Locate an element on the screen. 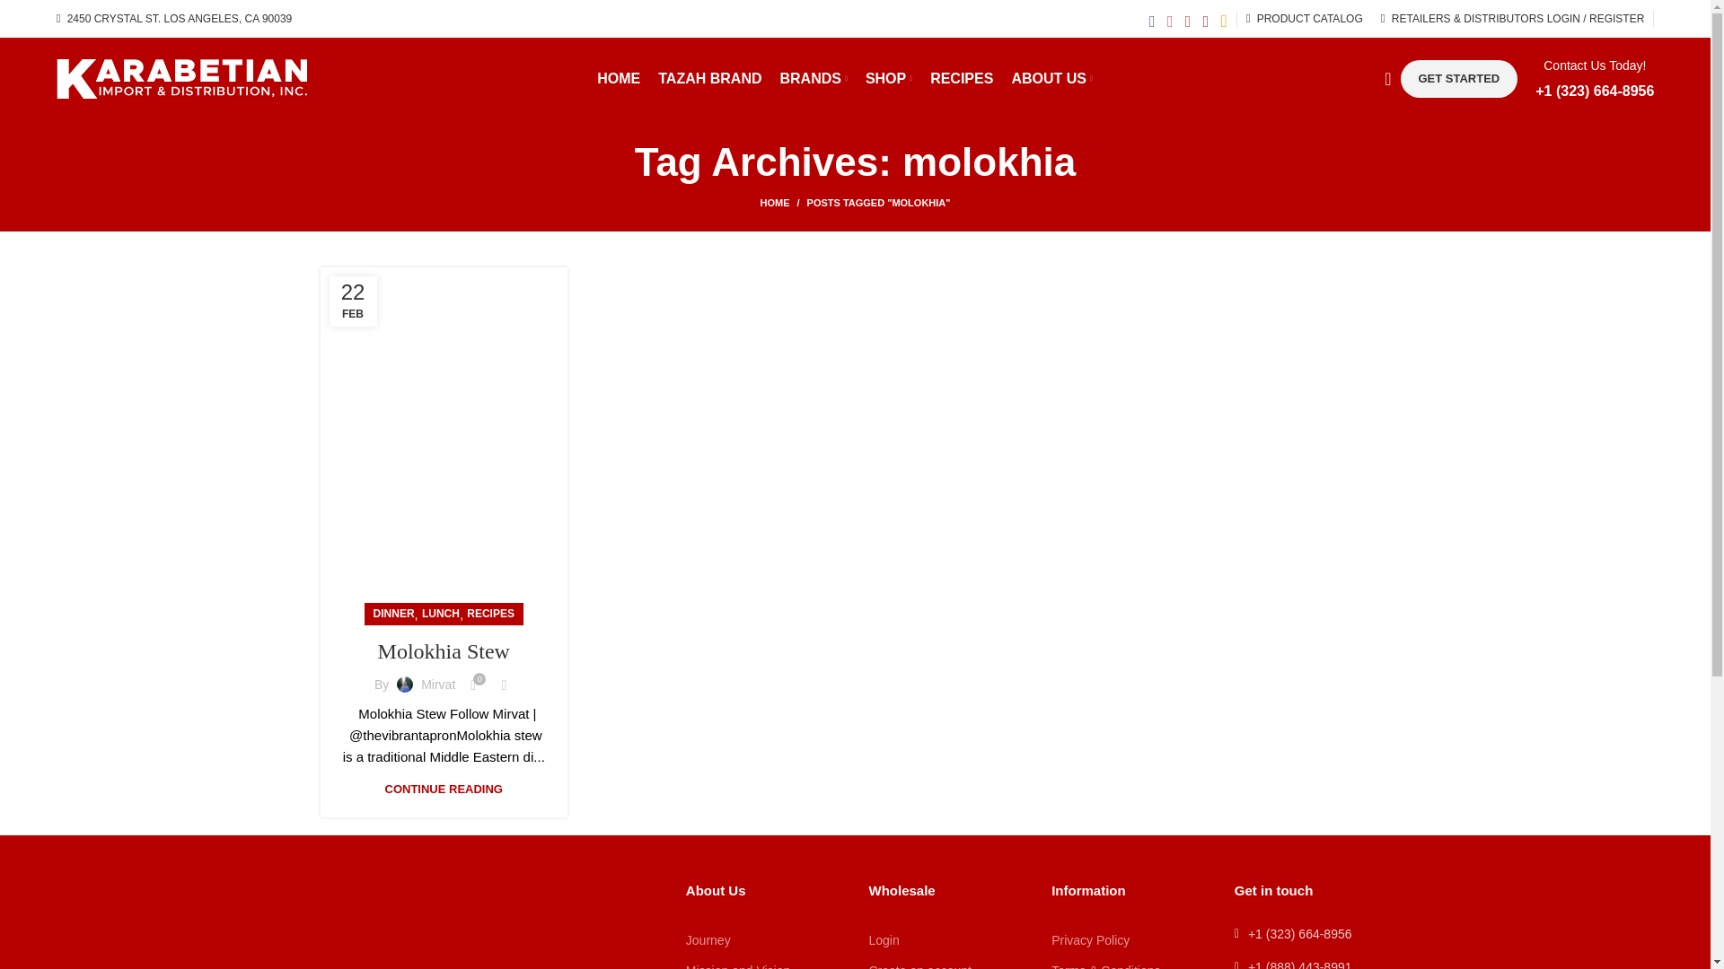 This screenshot has height=969, width=1724. TAZAH BRAND is located at coordinates (709, 79).